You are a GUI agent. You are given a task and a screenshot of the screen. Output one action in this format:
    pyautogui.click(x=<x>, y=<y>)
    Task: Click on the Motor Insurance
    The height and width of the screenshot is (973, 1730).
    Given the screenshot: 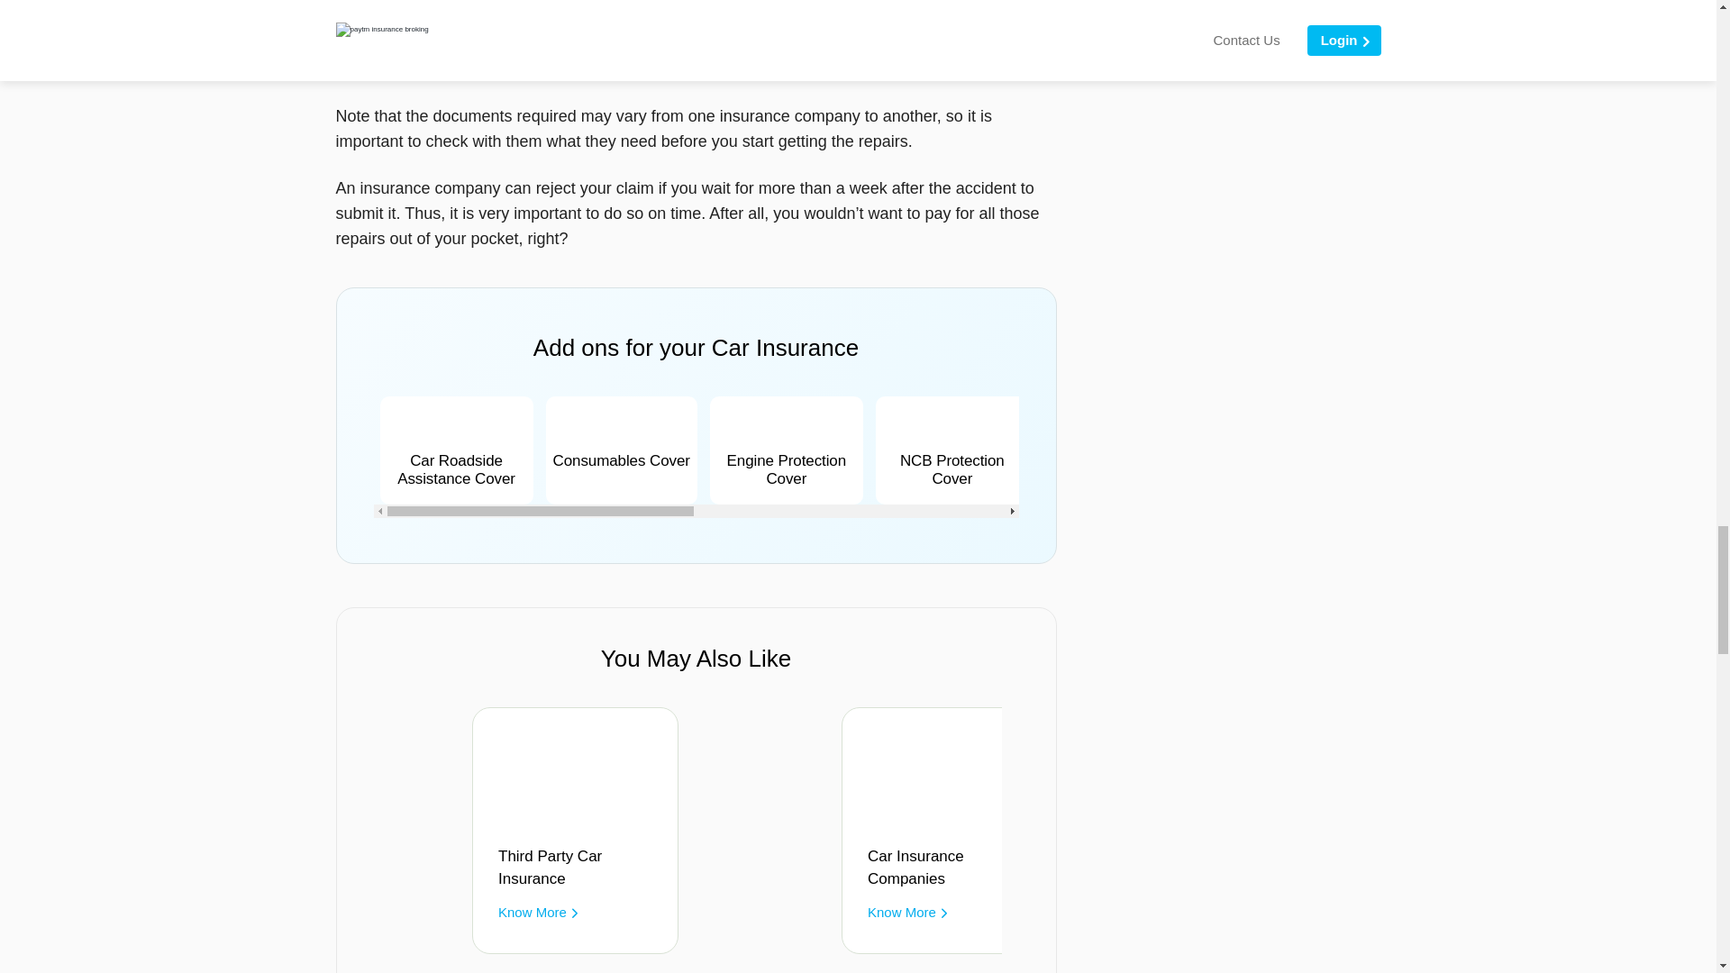 What is the action you would take?
    pyautogui.click(x=1319, y=868)
    